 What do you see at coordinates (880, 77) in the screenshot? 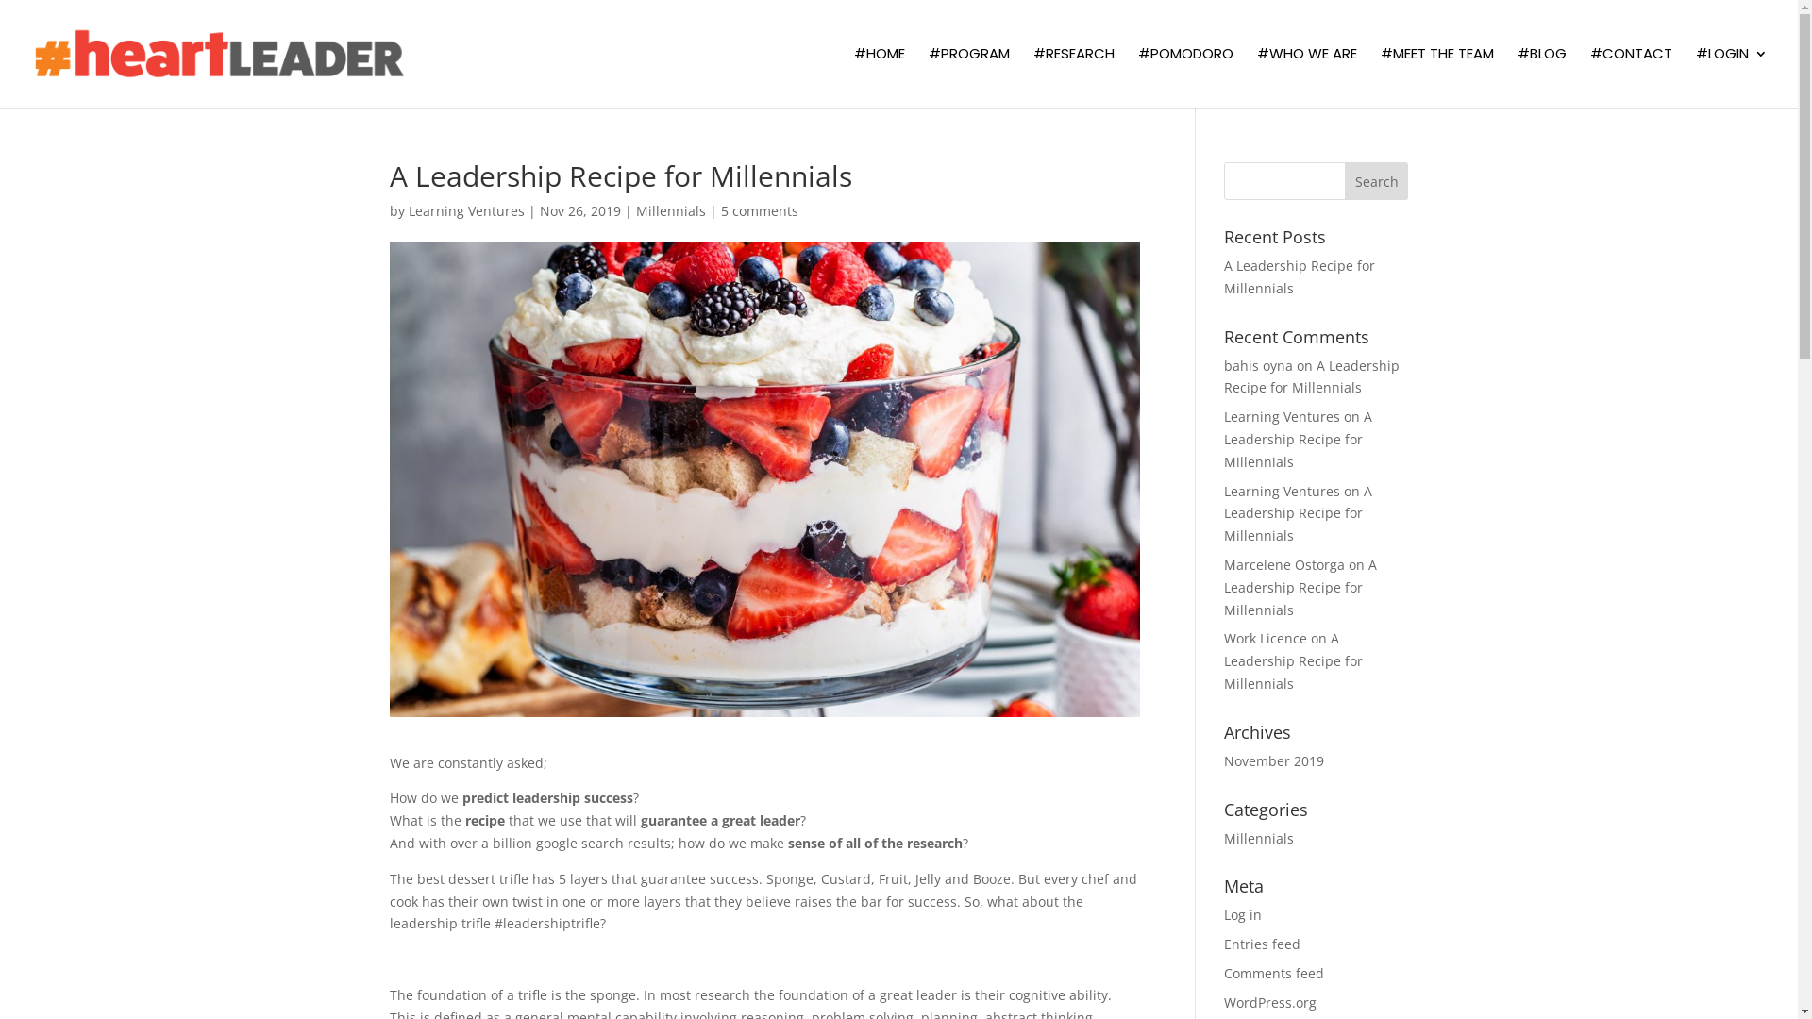
I see `#HOME` at bounding box center [880, 77].